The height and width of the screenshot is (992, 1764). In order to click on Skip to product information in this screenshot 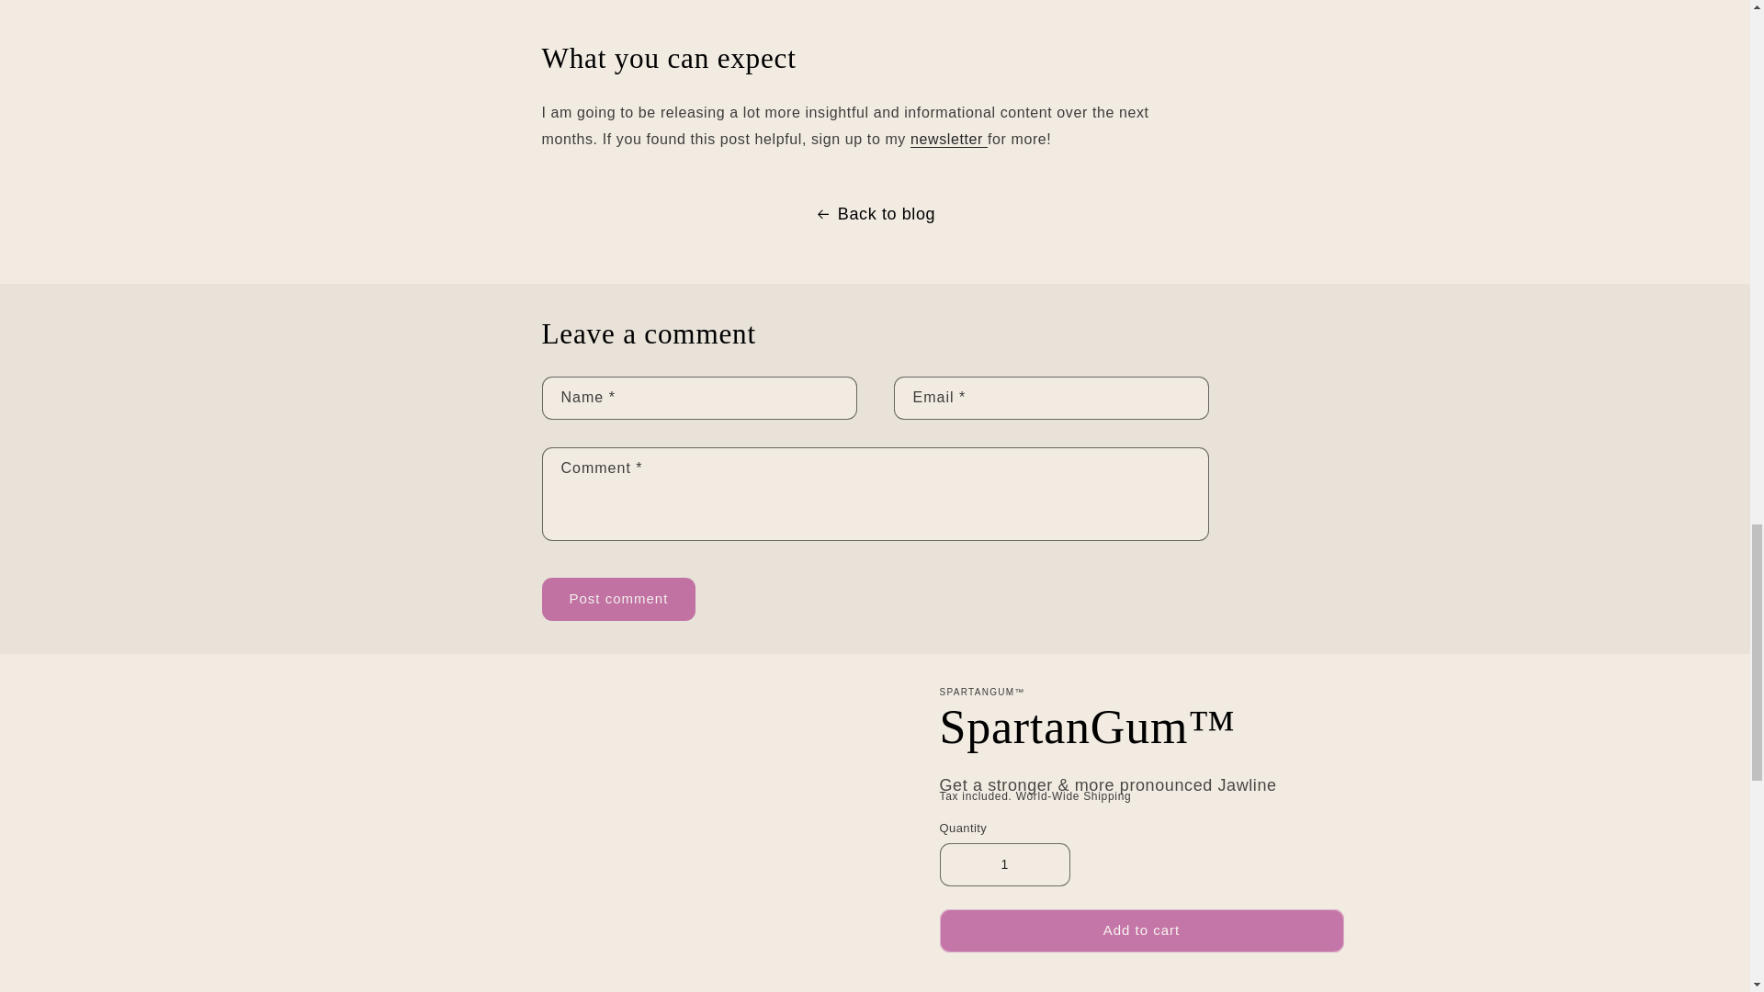, I will do `click(333, 707)`.